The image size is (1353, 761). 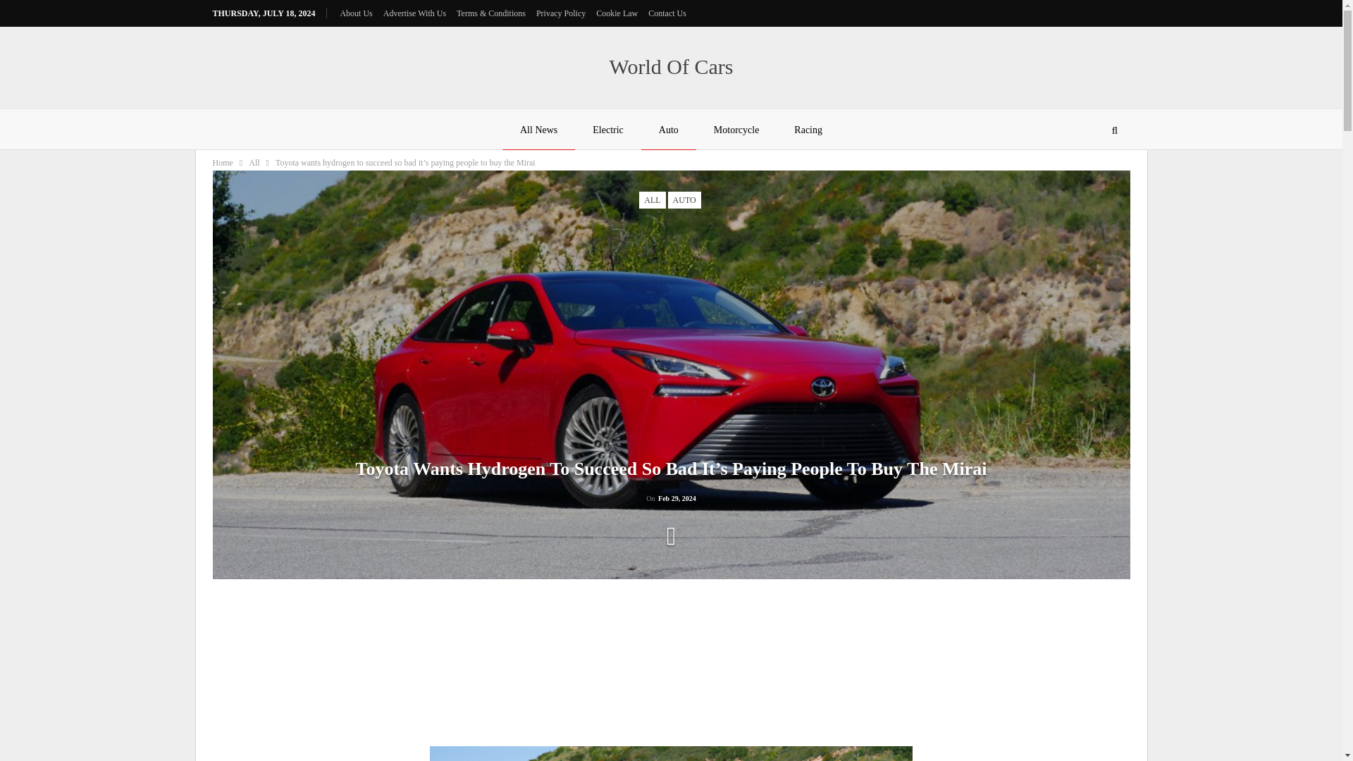 I want to click on Racing, so click(x=808, y=130).